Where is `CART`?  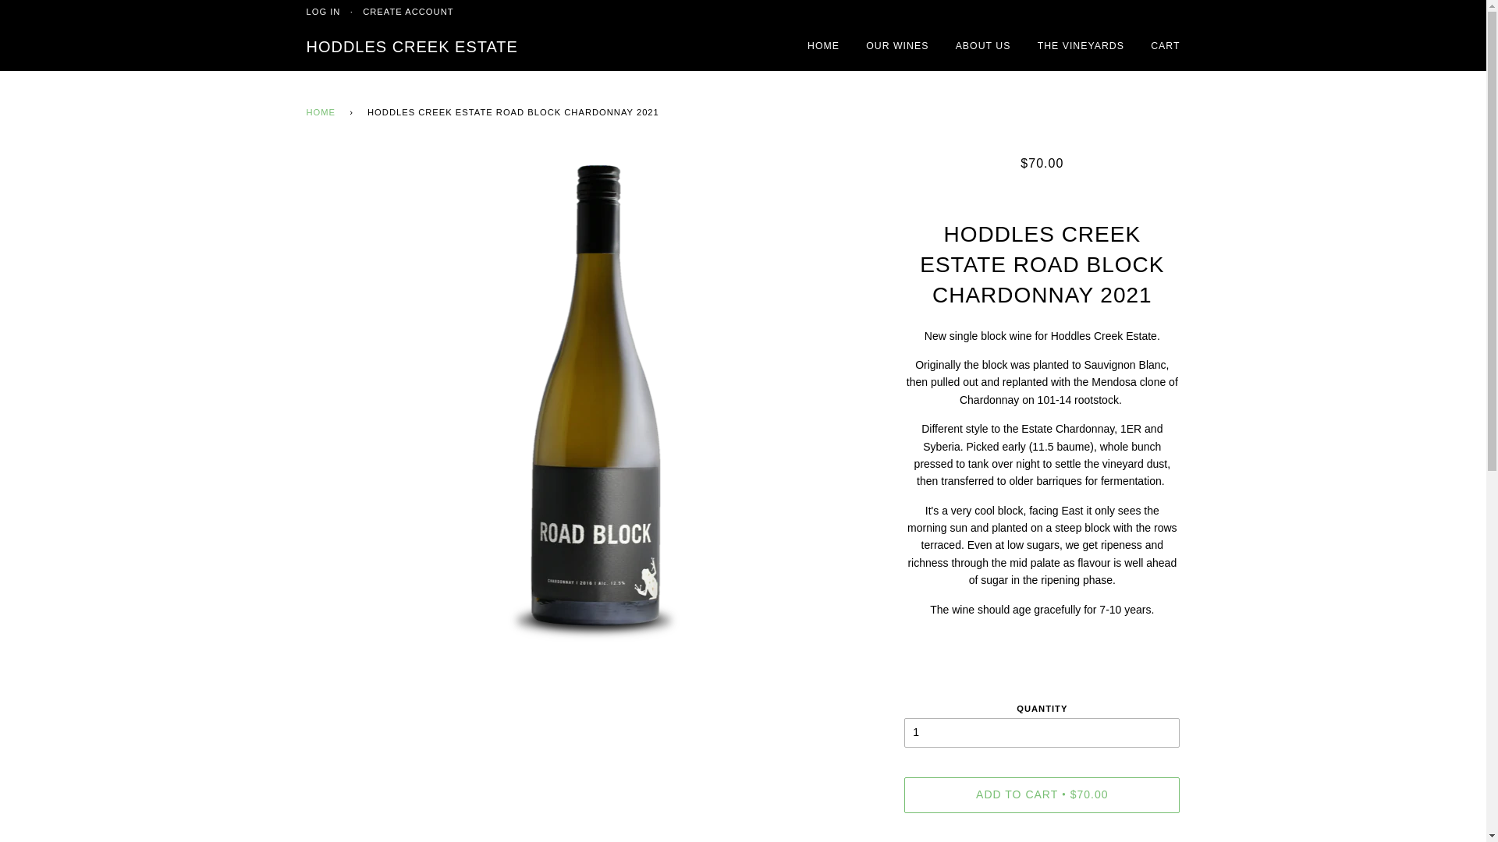
CART is located at coordinates (1166, 47).